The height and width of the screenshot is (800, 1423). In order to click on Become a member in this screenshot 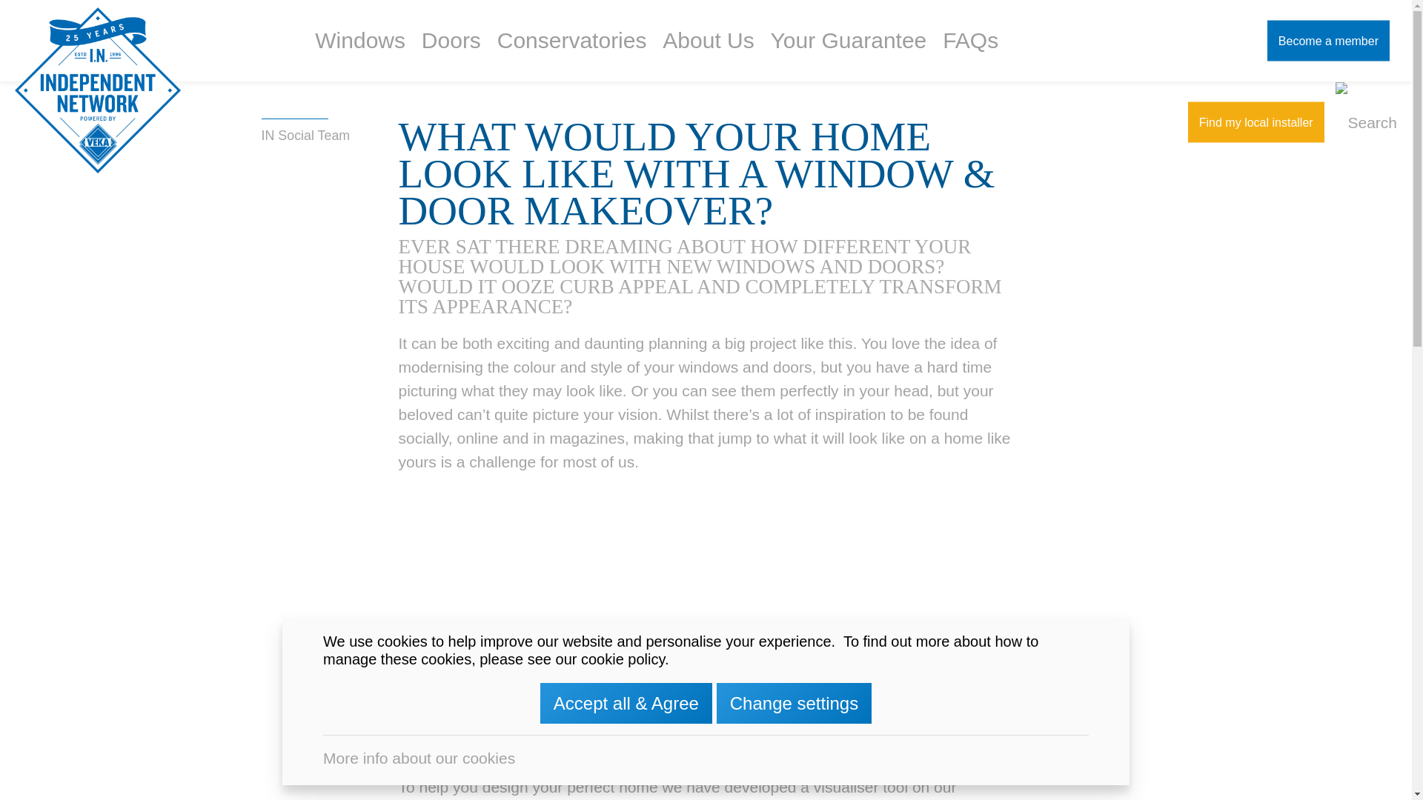, I will do `click(1328, 41)`.